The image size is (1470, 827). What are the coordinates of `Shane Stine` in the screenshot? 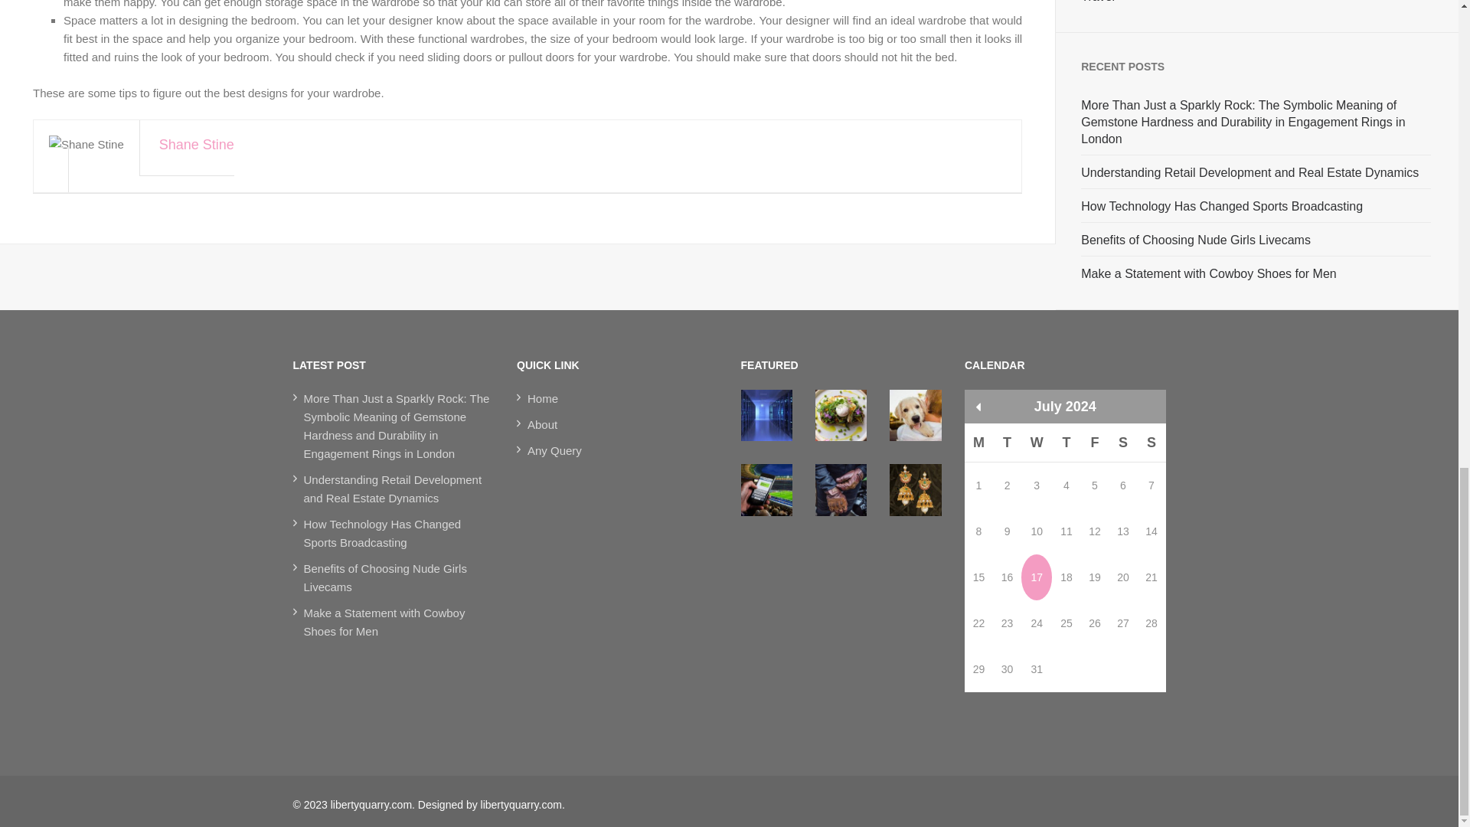 It's located at (534, 161).